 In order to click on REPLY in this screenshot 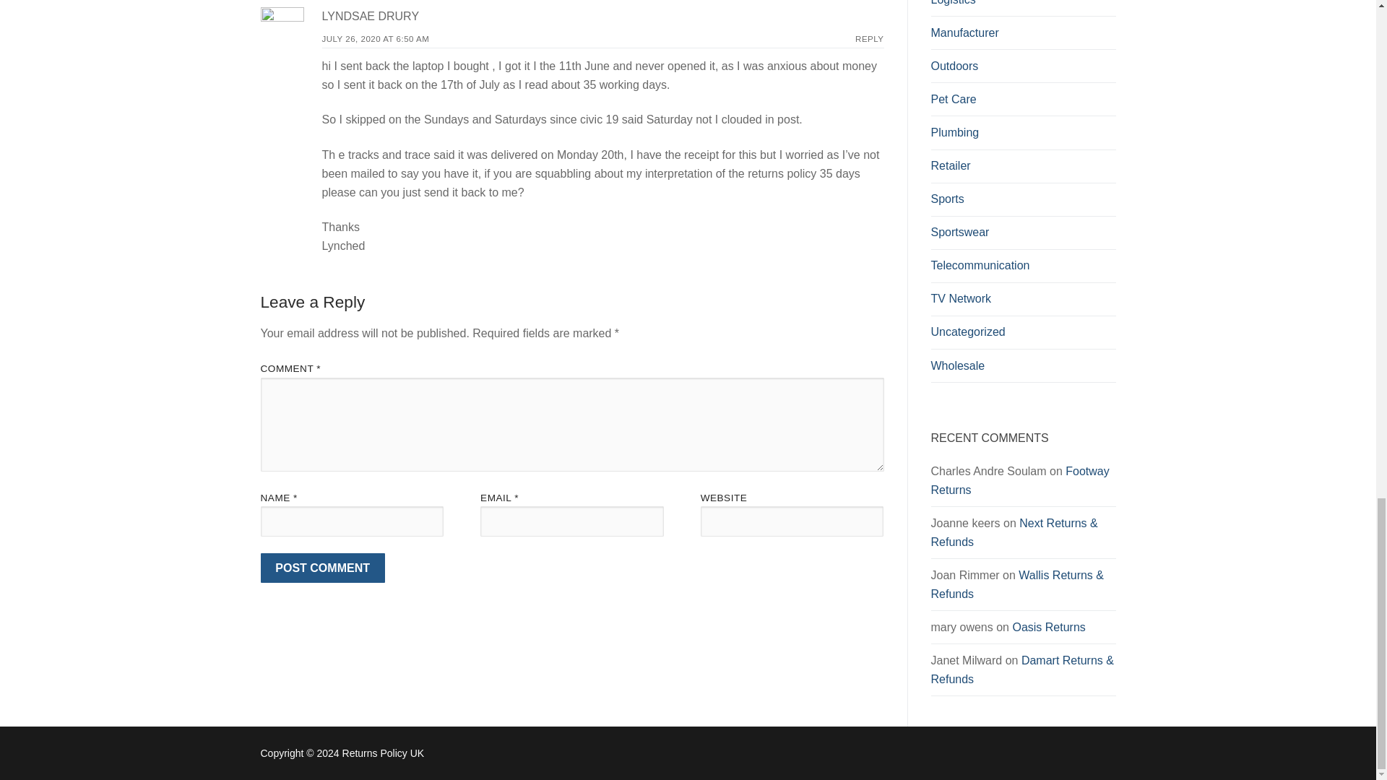, I will do `click(870, 39)`.